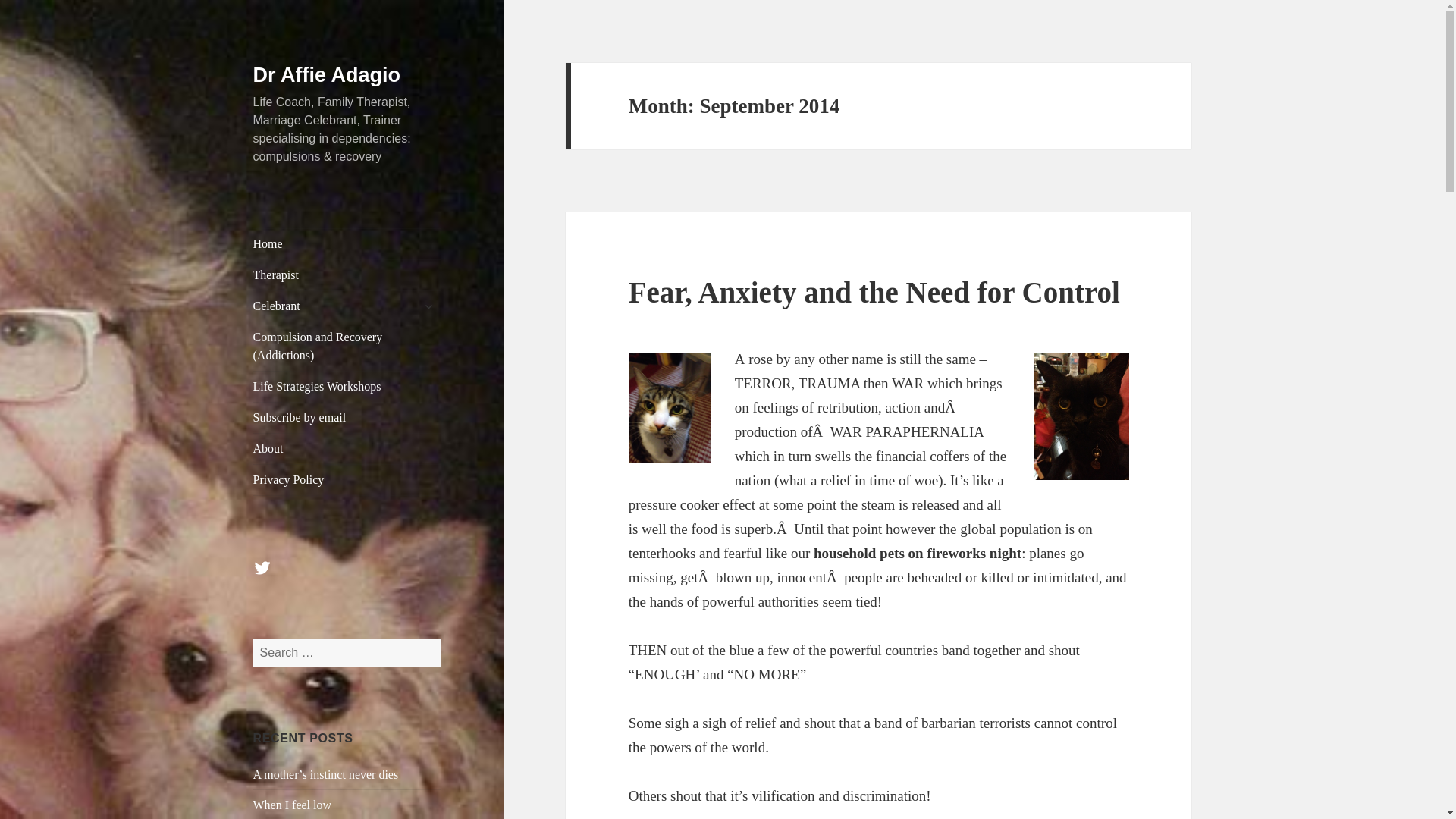 The height and width of the screenshot is (819, 1456). What do you see at coordinates (347, 449) in the screenshot?
I see `About` at bounding box center [347, 449].